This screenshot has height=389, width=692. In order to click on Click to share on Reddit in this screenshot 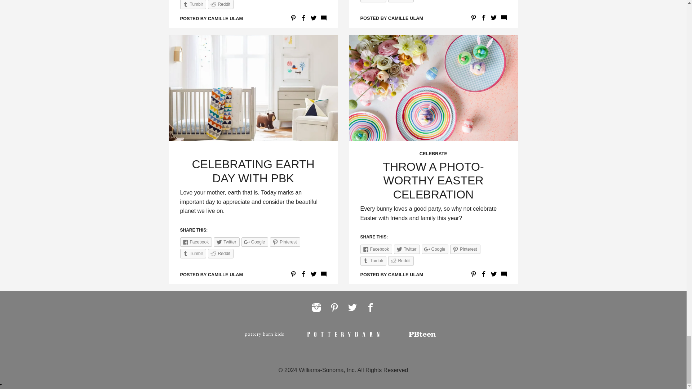, I will do `click(401, 1)`.